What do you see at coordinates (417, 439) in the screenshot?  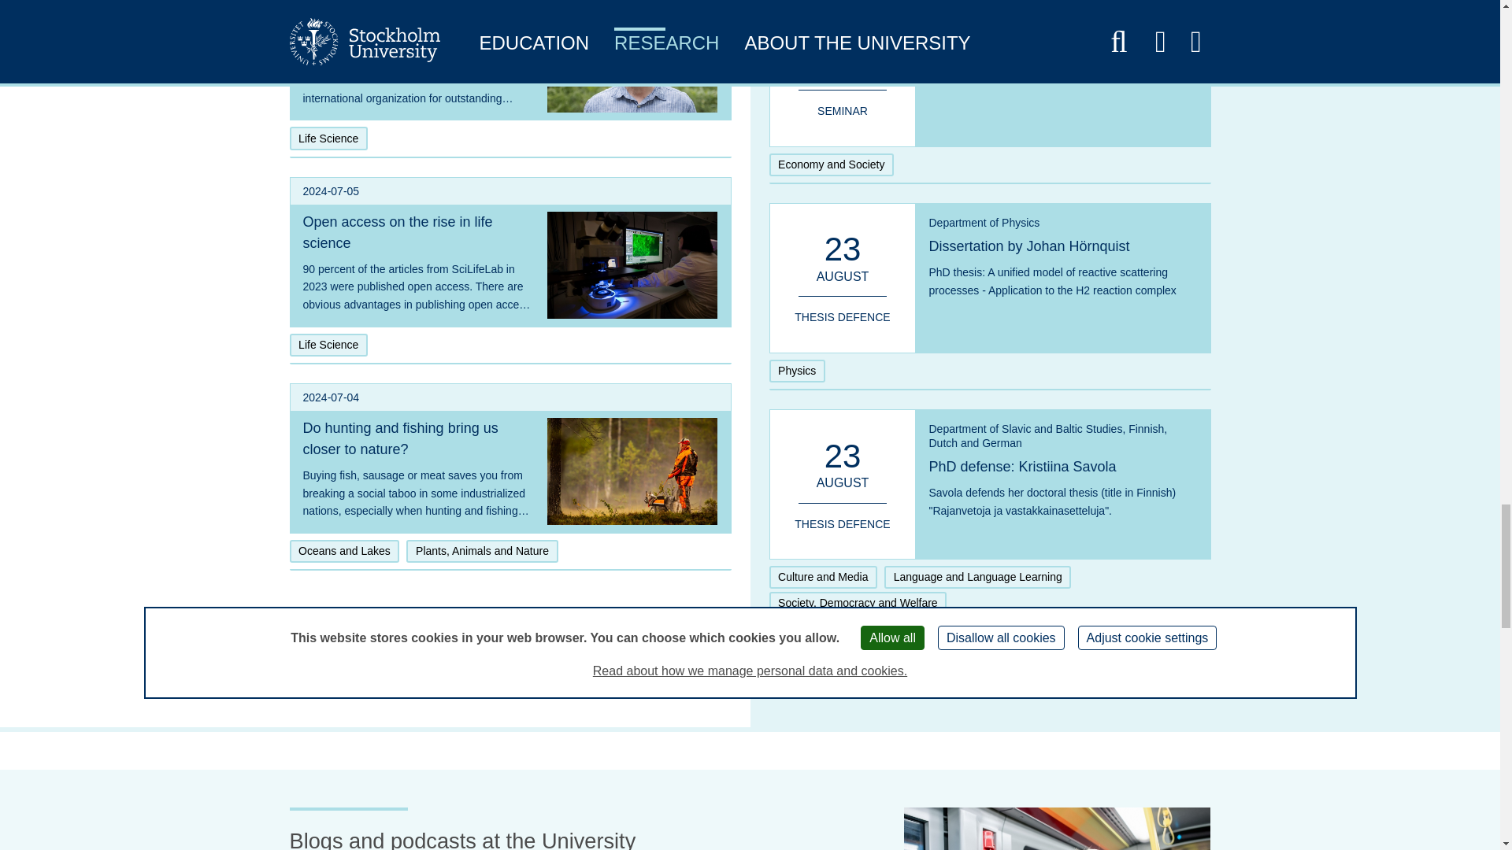 I see `Read the full article` at bounding box center [417, 439].